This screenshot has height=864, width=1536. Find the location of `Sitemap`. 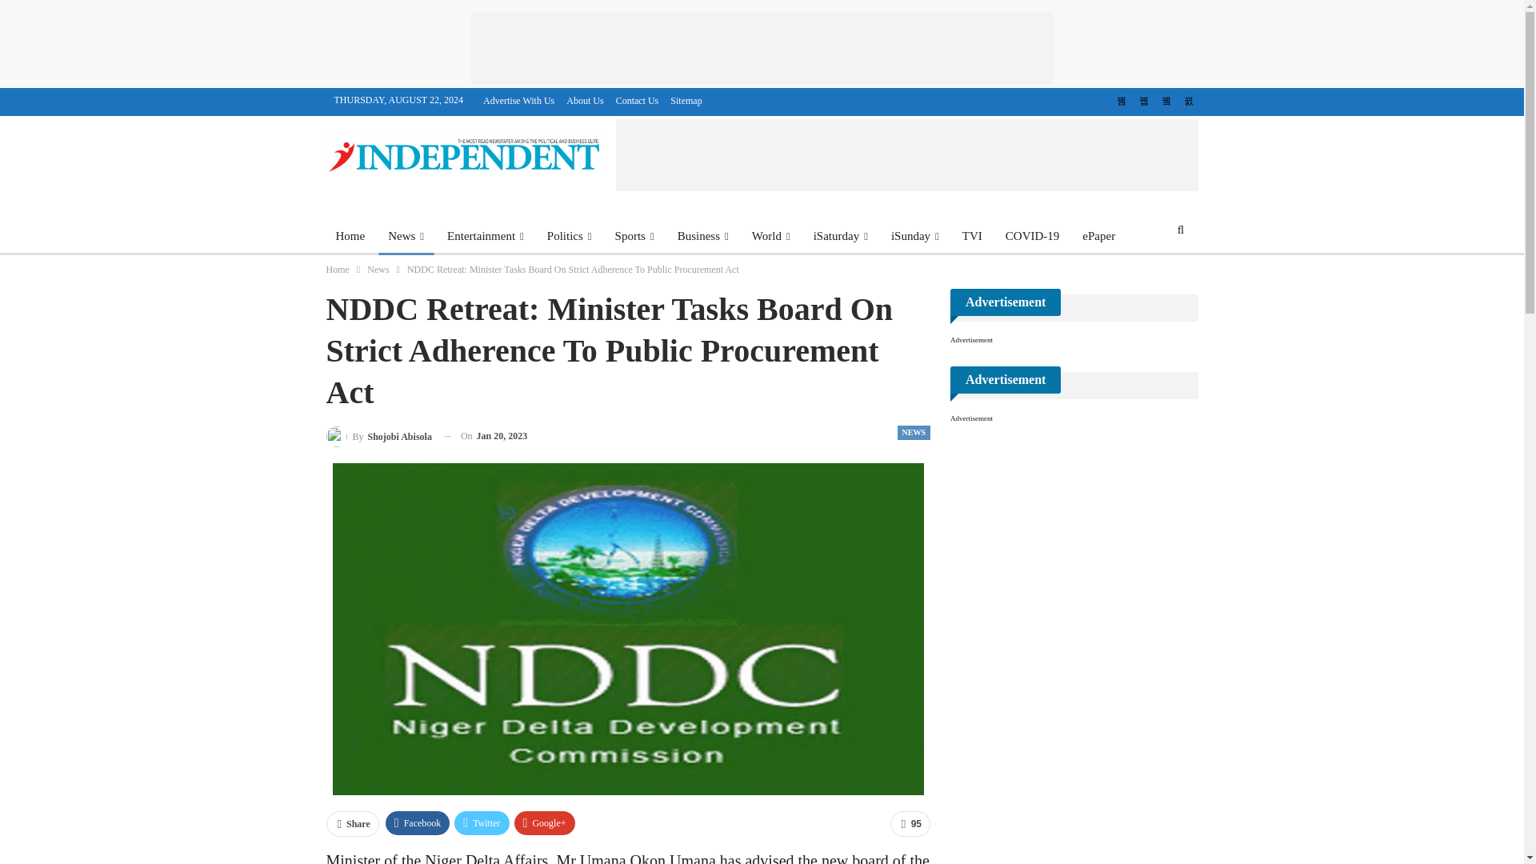

Sitemap is located at coordinates (686, 100).